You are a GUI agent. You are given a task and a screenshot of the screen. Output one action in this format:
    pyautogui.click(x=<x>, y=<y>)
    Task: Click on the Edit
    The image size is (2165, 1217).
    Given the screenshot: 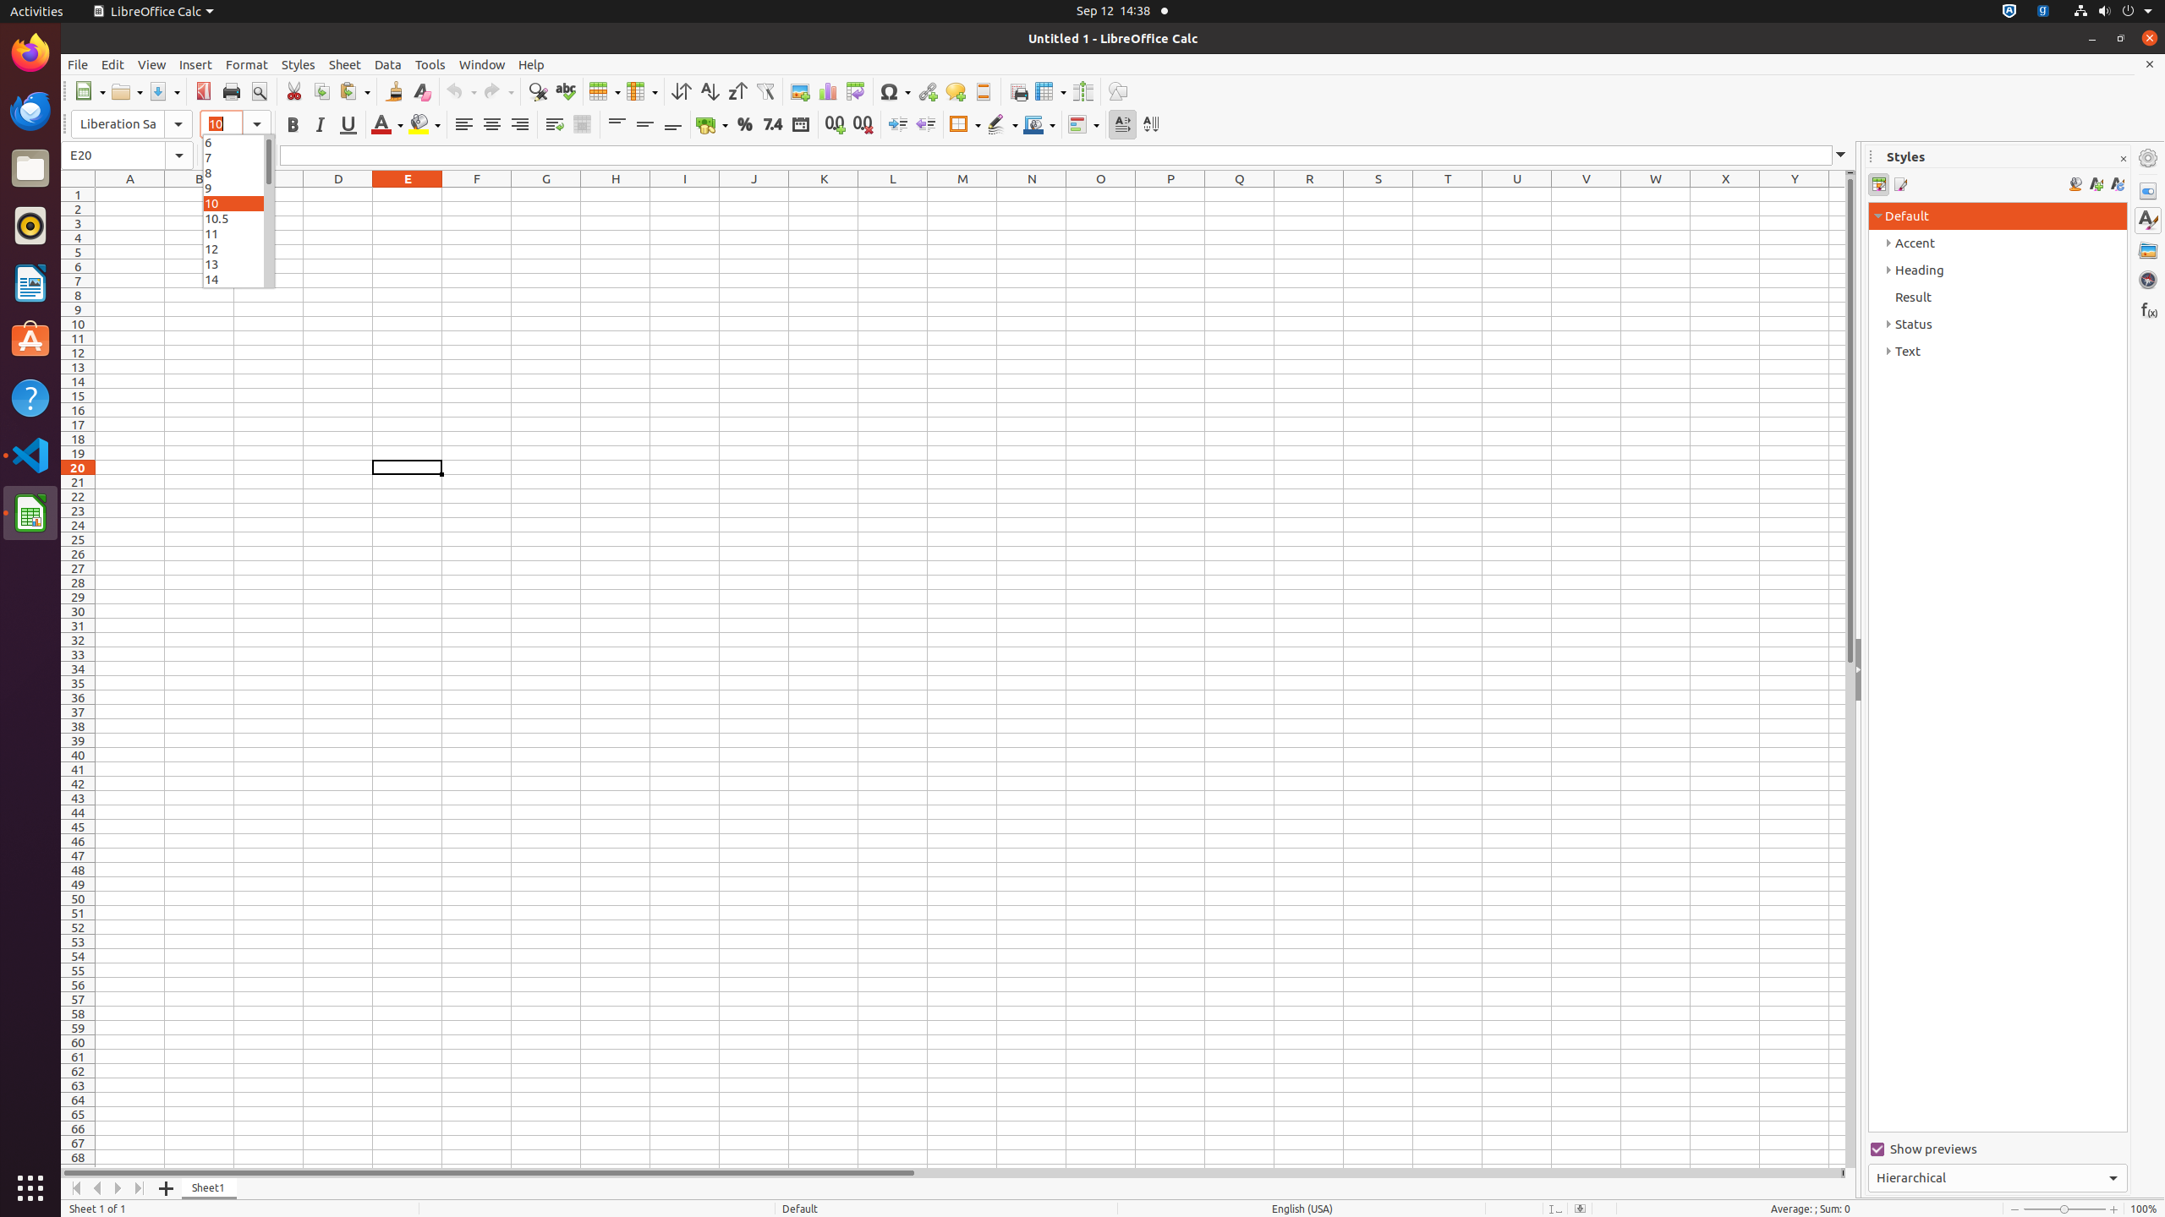 What is the action you would take?
    pyautogui.click(x=113, y=64)
    